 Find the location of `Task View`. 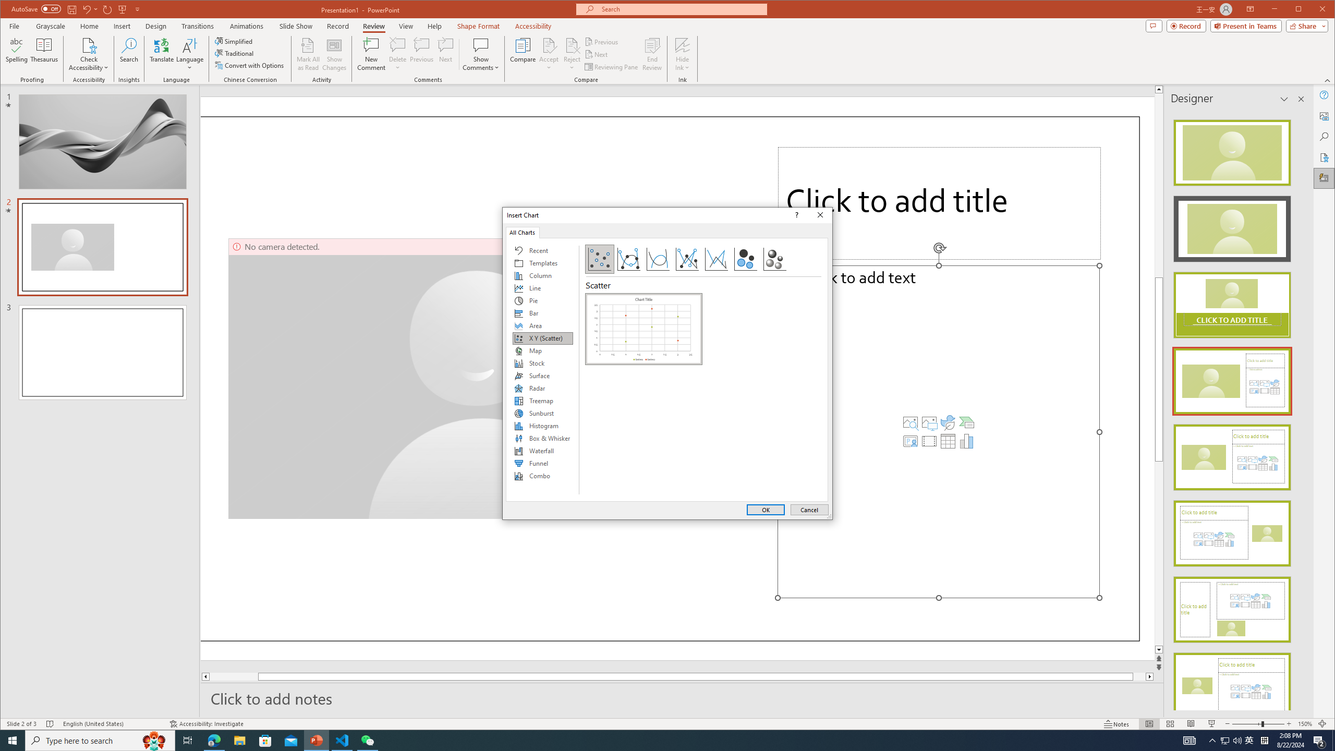

Task View is located at coordinates (188, 741).